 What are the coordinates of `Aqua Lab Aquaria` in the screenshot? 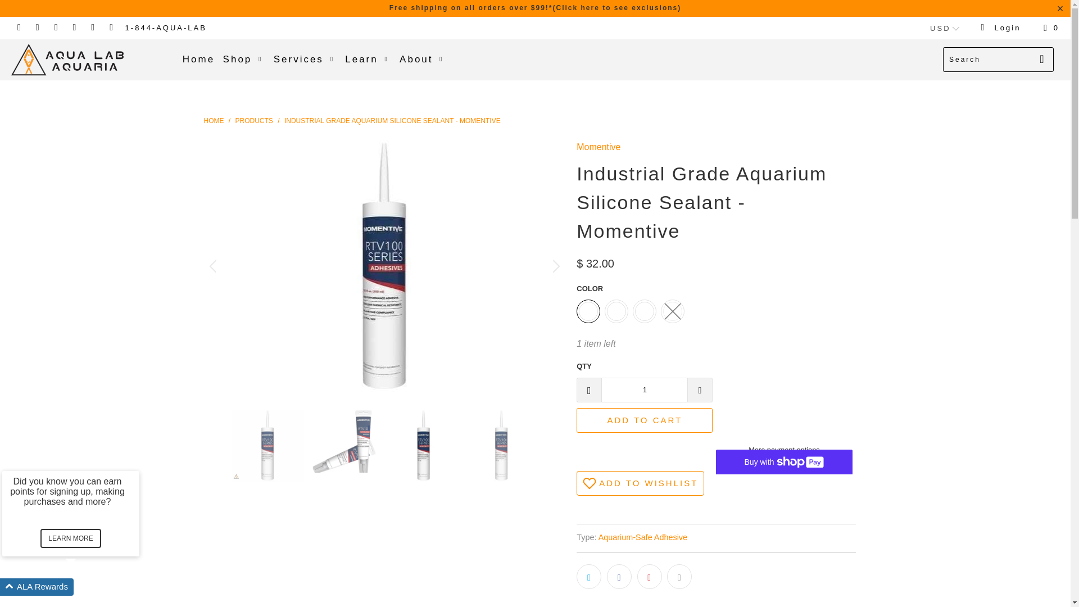 It's located at (91, 60).